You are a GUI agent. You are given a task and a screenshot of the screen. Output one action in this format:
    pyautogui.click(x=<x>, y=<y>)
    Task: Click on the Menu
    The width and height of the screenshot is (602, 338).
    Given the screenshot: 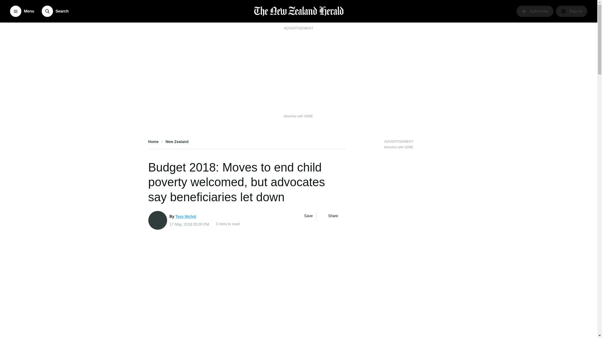 What is the action you would take?
    pyautogui.click(x=22, y=11)
    